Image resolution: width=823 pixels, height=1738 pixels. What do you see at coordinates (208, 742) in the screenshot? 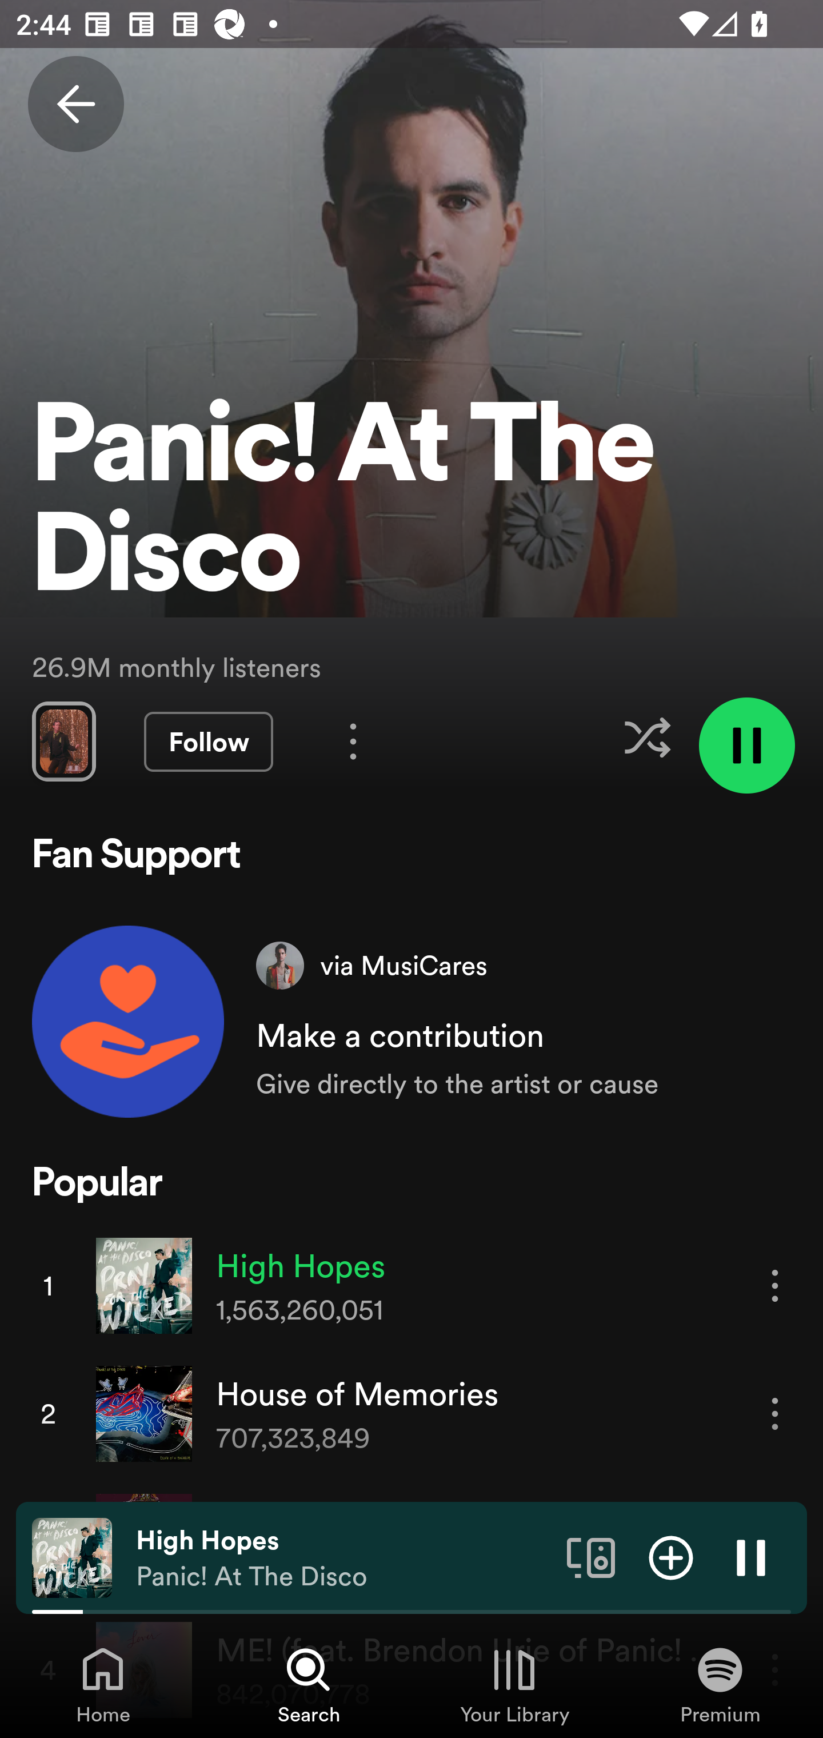
I see `Follow` at bounding box center [208, 742].